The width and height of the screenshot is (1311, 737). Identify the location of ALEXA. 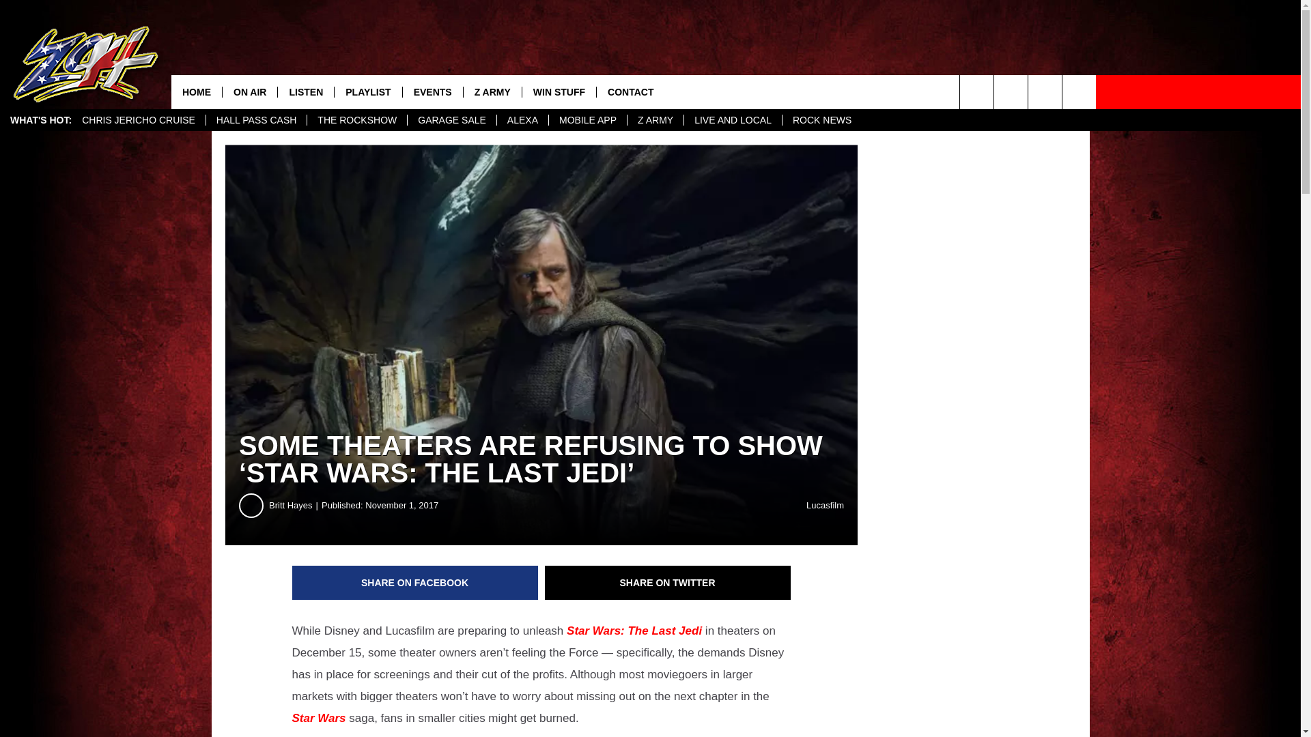
(522, 120).